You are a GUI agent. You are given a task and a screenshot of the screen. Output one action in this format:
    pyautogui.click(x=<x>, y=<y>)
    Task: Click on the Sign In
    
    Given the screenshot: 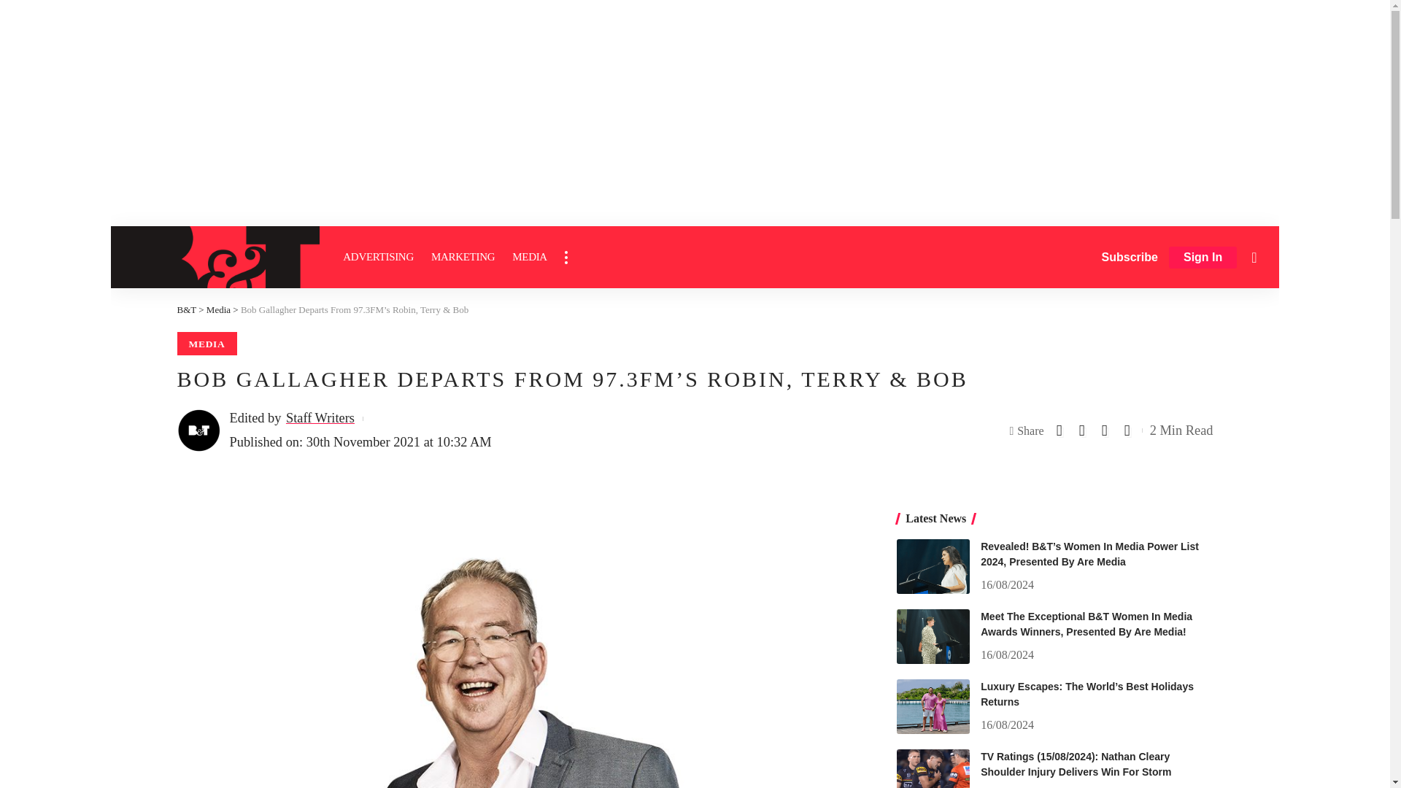 What is the action you would take?
    pyautogui.click(x=1203, y=258)
    